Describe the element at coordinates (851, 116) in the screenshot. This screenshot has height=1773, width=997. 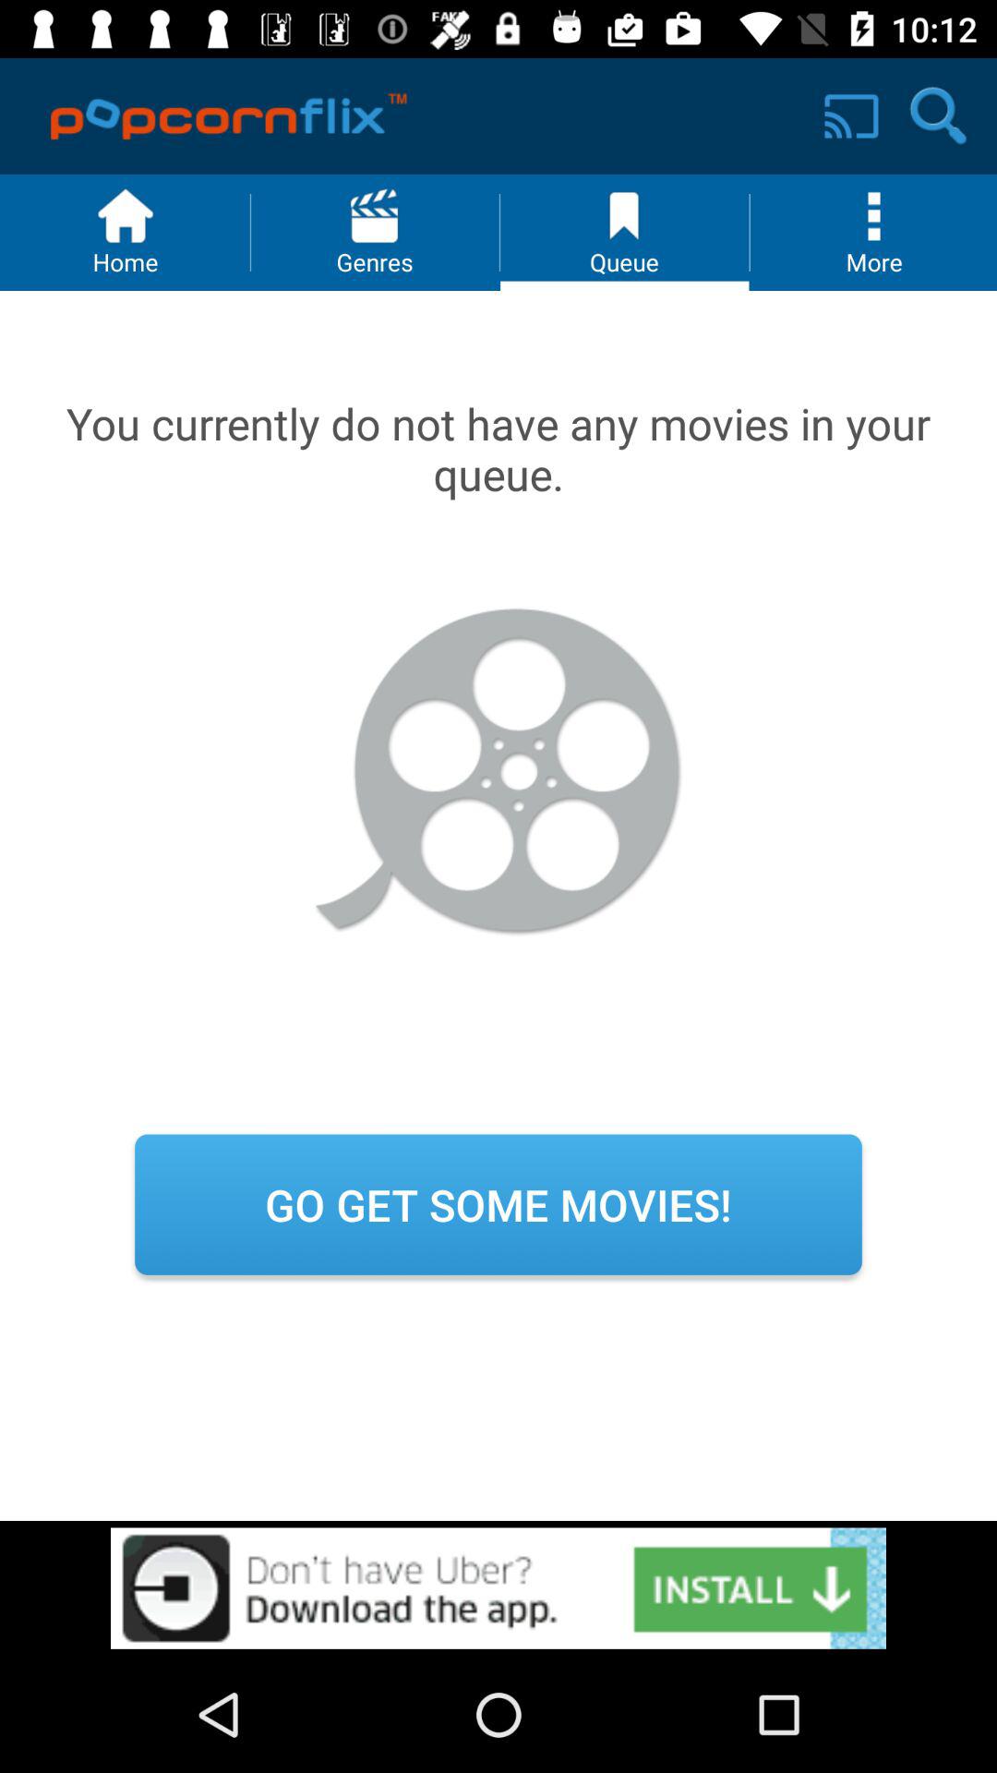
I see `click on icon which is left side of search button` at that location.